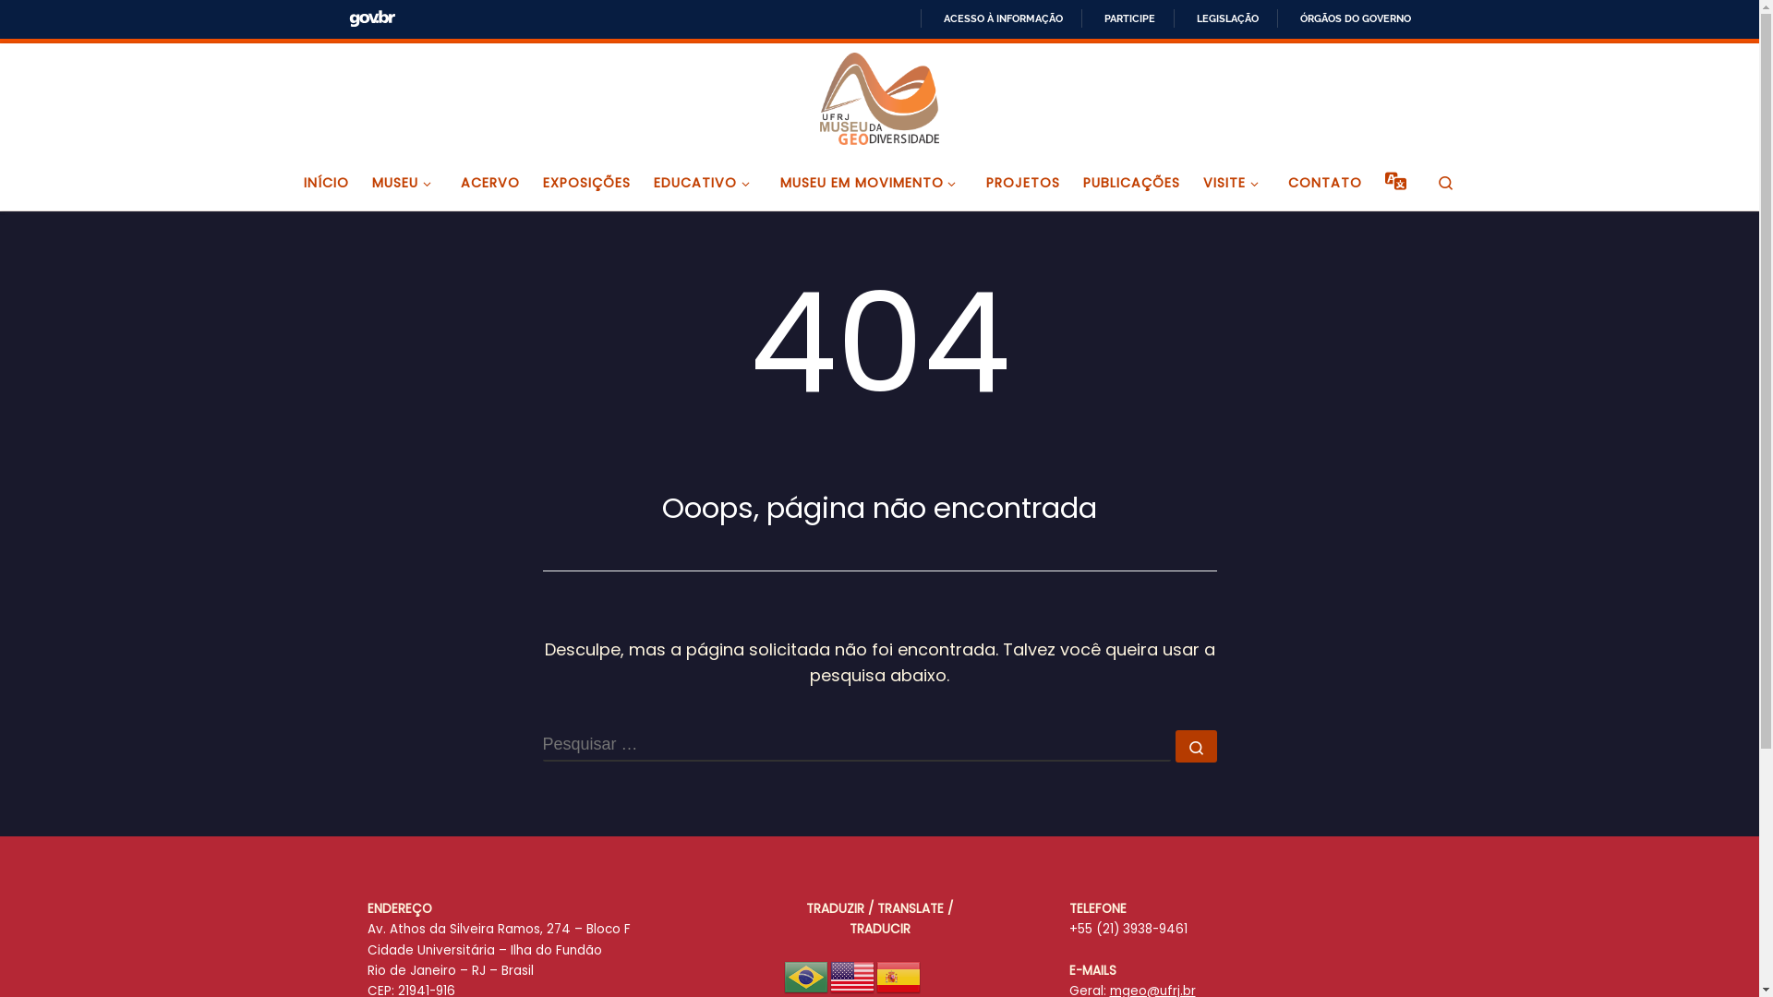 This screenshot has height=997, width=1773. Describe the element at coordinates (372, 18) in the screenshot. I see `GOVBR` at that location.